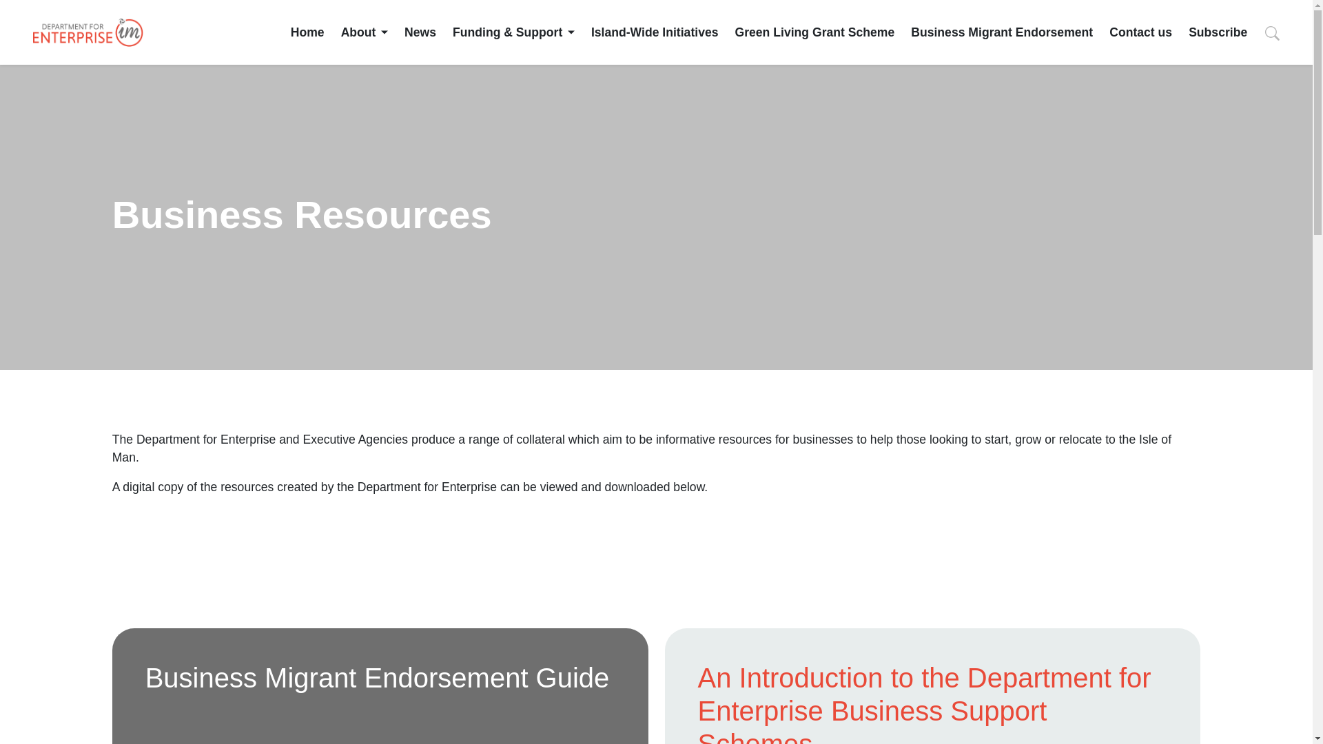 This screenshot has width=1323, height=744. What do you see at coordinates (655, 32) in the screenshot?
I see `Island-Wide Initiatives` at bounding box center [655, 32].